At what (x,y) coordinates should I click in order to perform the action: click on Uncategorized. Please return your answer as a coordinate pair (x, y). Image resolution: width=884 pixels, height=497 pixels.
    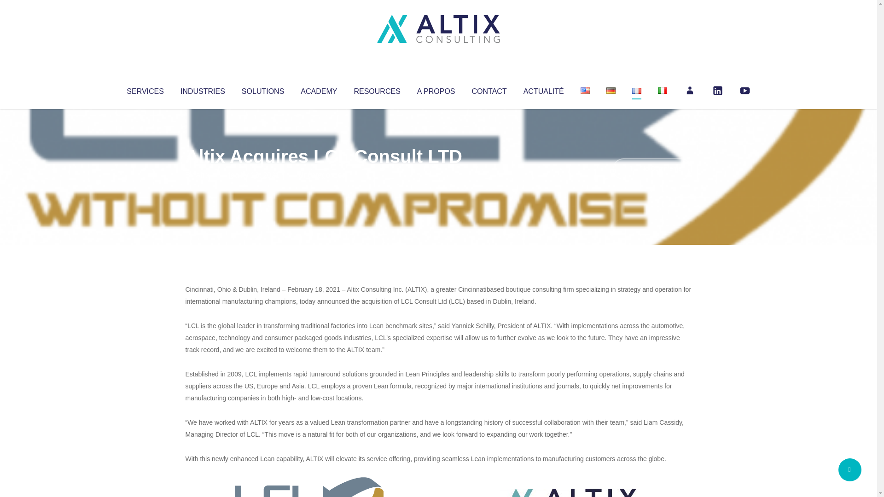
    Looking at the image, I should click on (322, 175).